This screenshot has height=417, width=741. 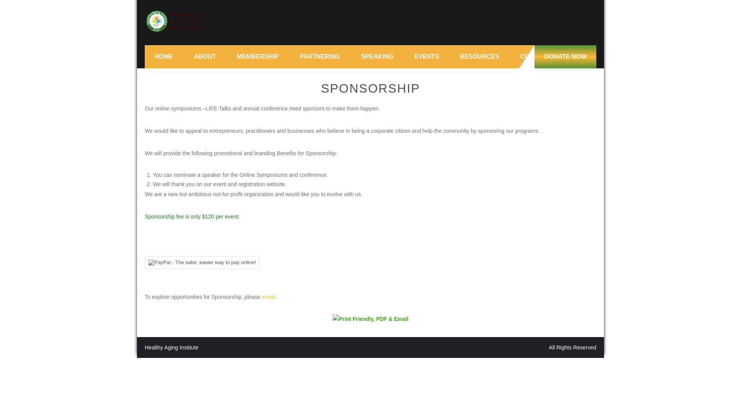 I want to click on RESOURCES, so click(x=479, y=56).